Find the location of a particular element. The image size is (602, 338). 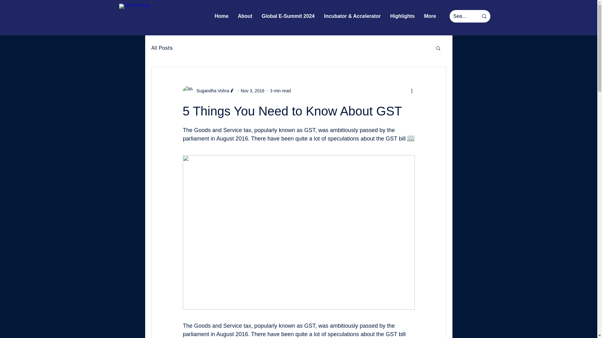

3 min read is located at coordinates (280, 91).